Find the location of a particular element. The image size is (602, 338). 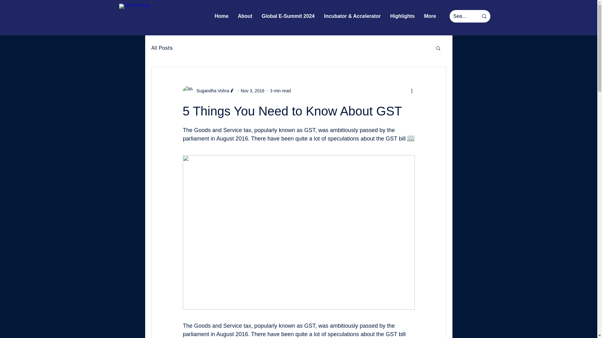

3 min read is located at coordinates (280, 91).